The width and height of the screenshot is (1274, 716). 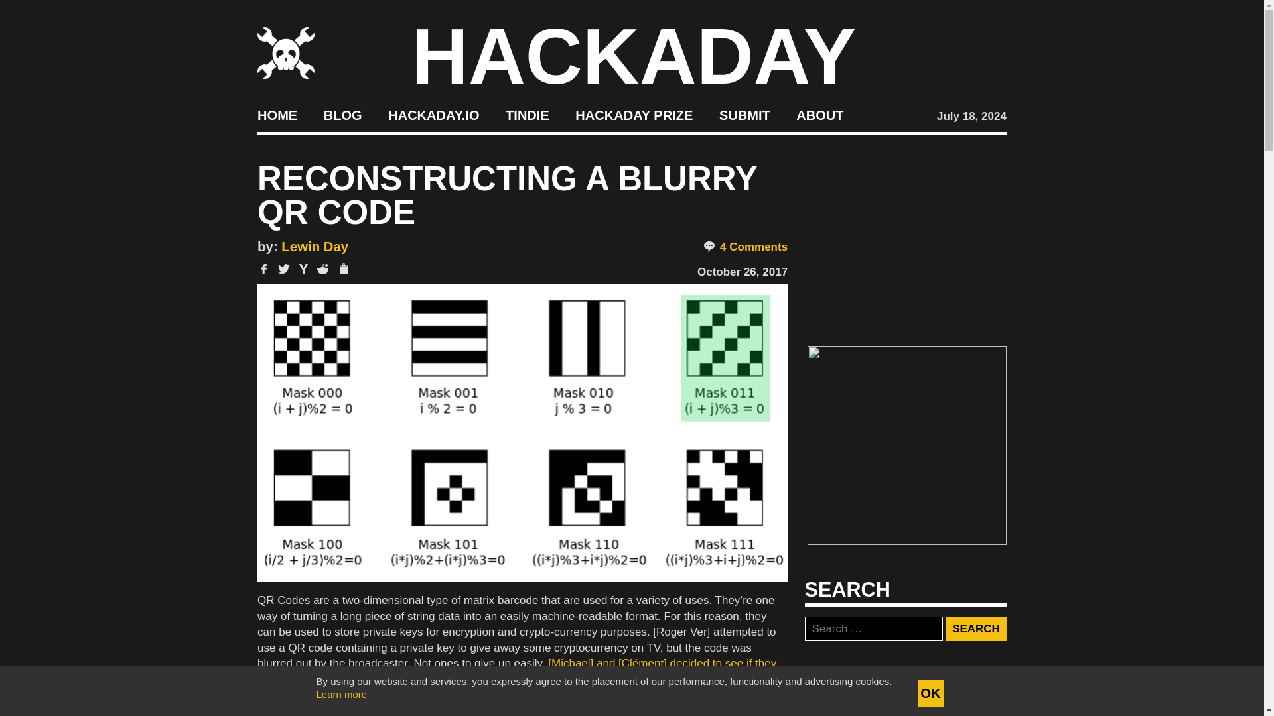 What do you see at coordinates (304, 268) in the screenshot?
I see `Share on Hacker News` at bounding box center [304, 268].